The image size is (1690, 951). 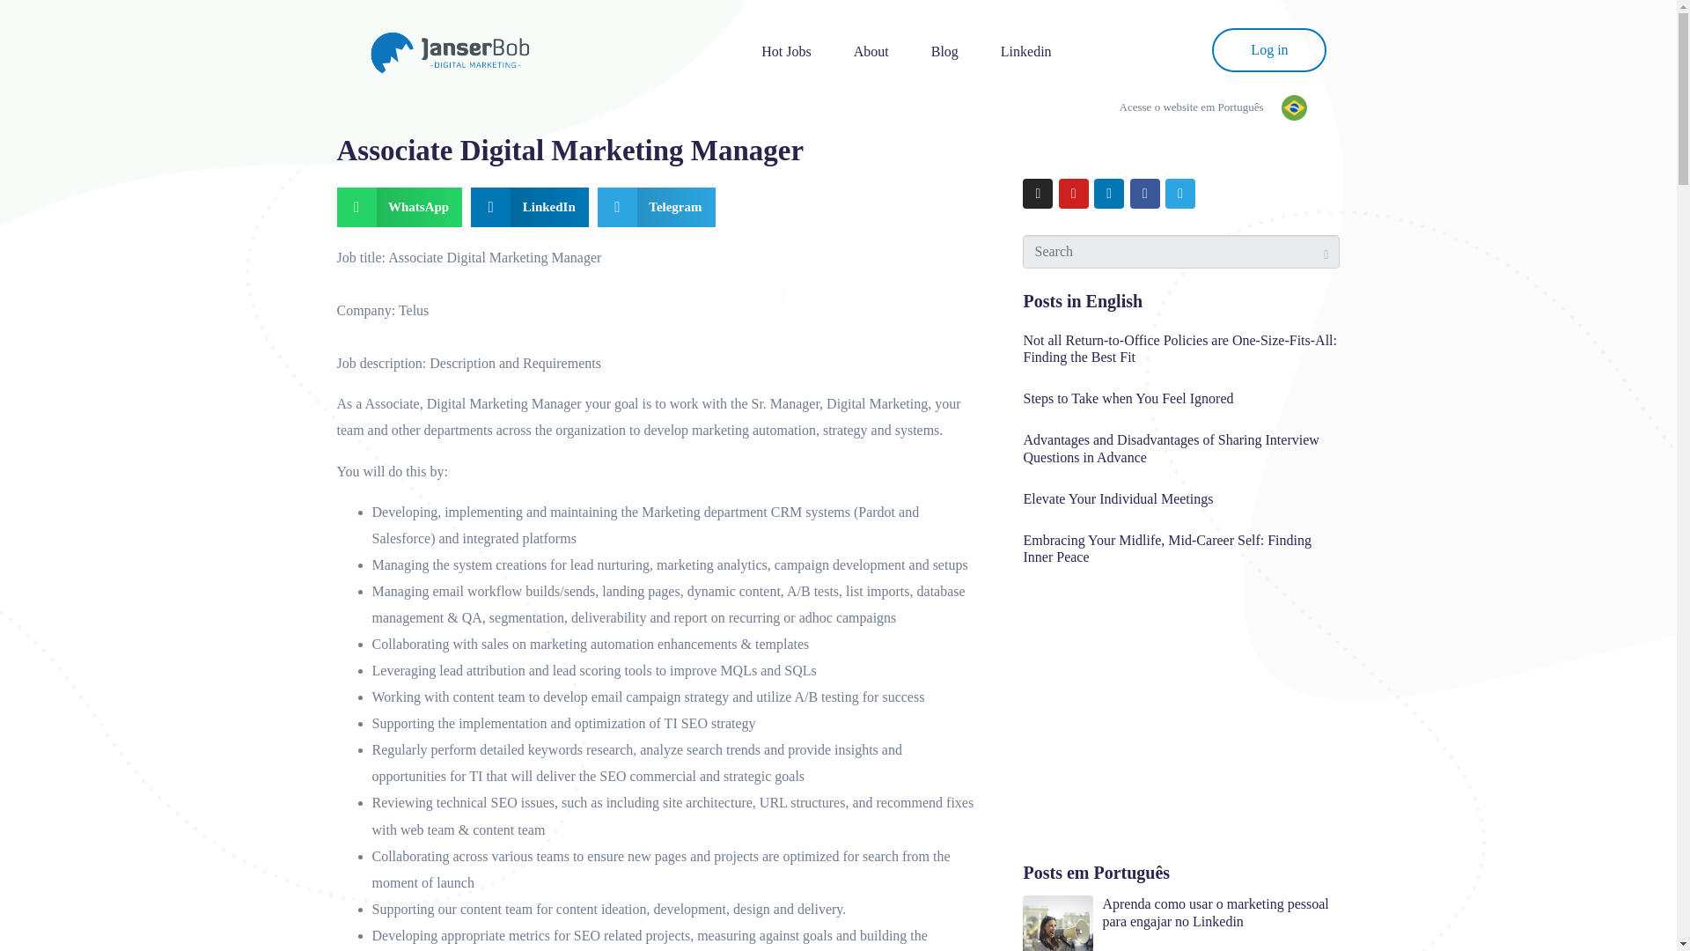 What do you see at coordinates (1269, 50) in the screenshot?
I see `Log in` at bounding box center [1269, 50].